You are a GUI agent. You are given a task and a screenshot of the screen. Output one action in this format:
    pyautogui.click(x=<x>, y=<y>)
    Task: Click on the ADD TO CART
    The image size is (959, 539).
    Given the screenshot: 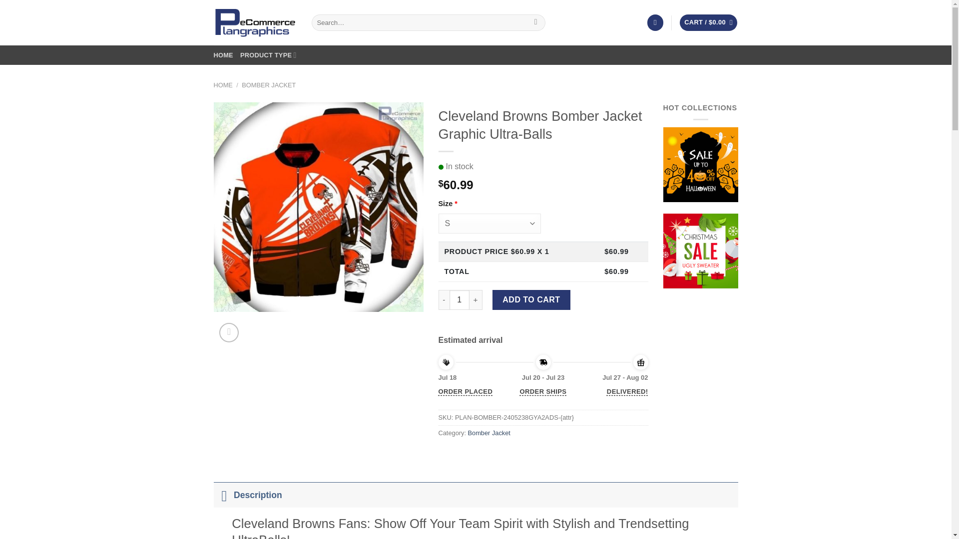 What is the action you would take?
    pyautogui.click(x=531, y=300)
    